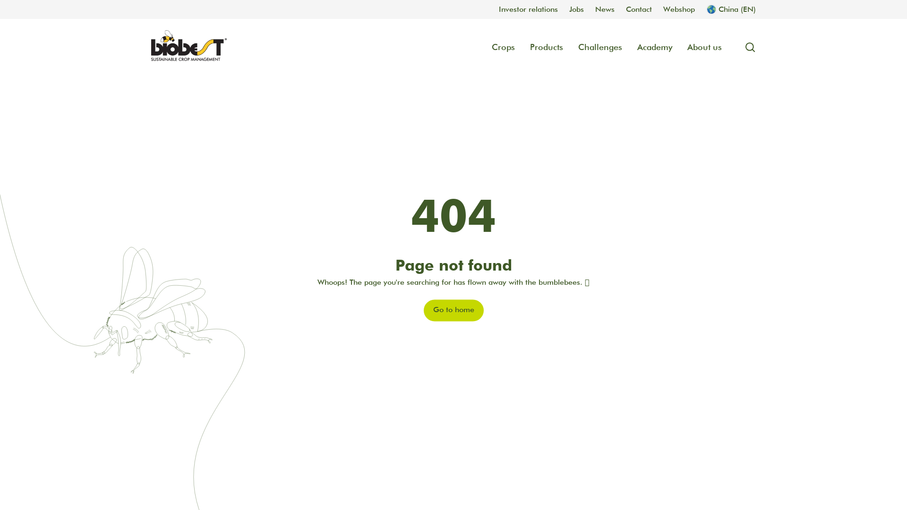 The width and height of the screenshot is (907, 510). I want to click on News, so click(605, 9).